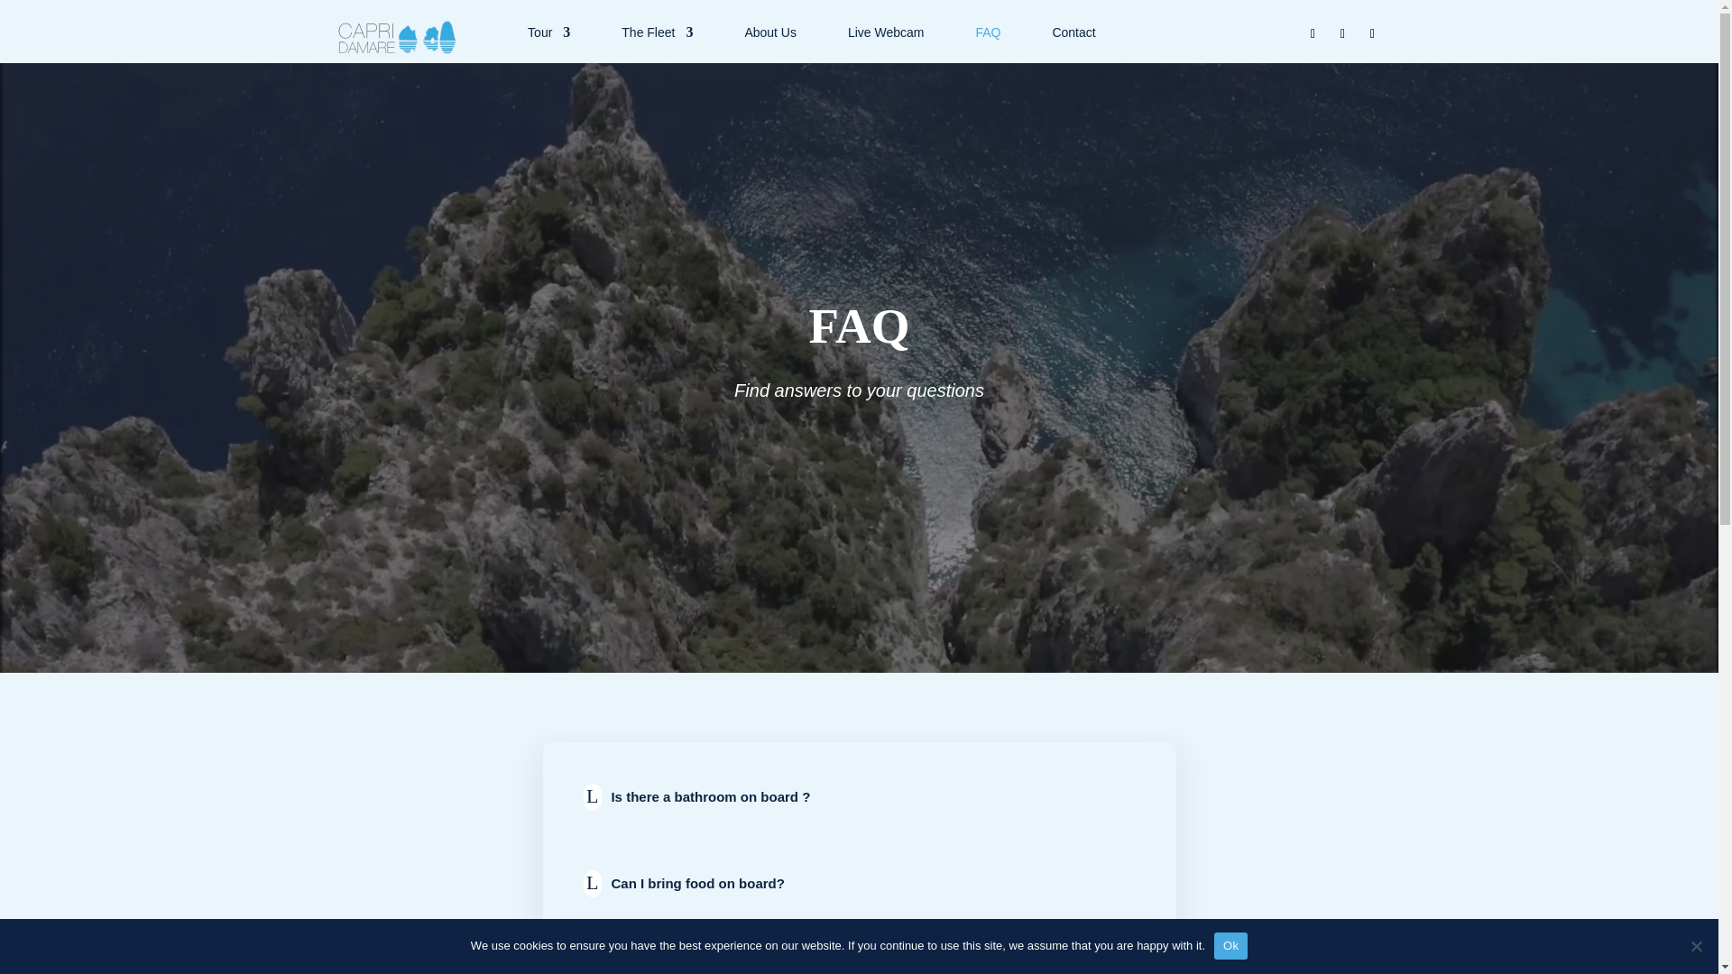 The image size is (1732, 974). What do you see at coordinates (1342, 34) in the screenshot?
I see `Follow on Facebook` at bounding box center [1342, 34].